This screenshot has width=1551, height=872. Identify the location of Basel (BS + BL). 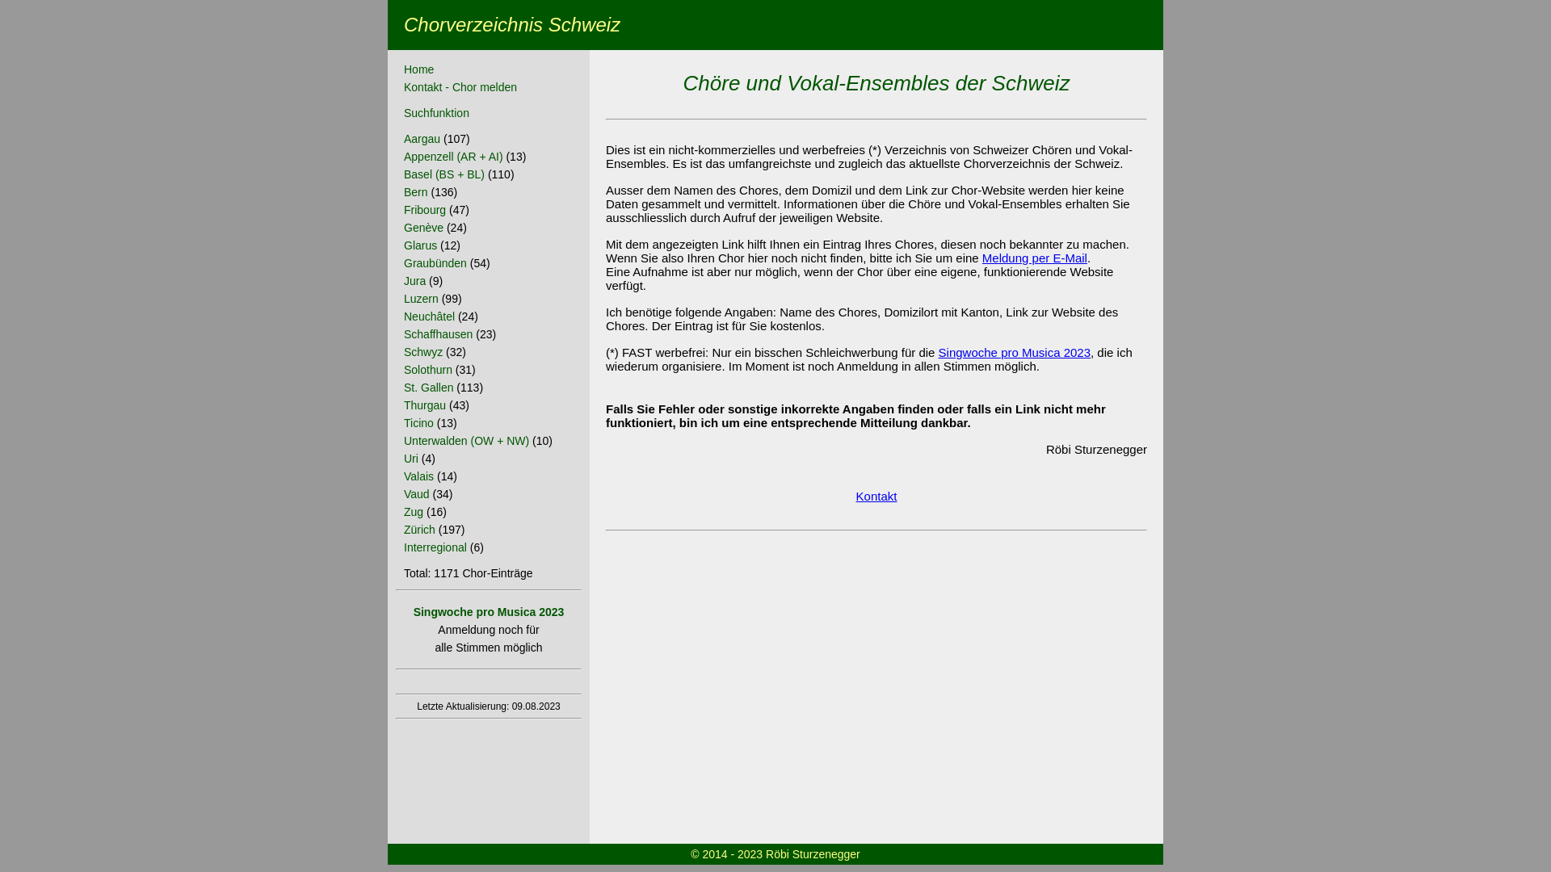
(444, 174).